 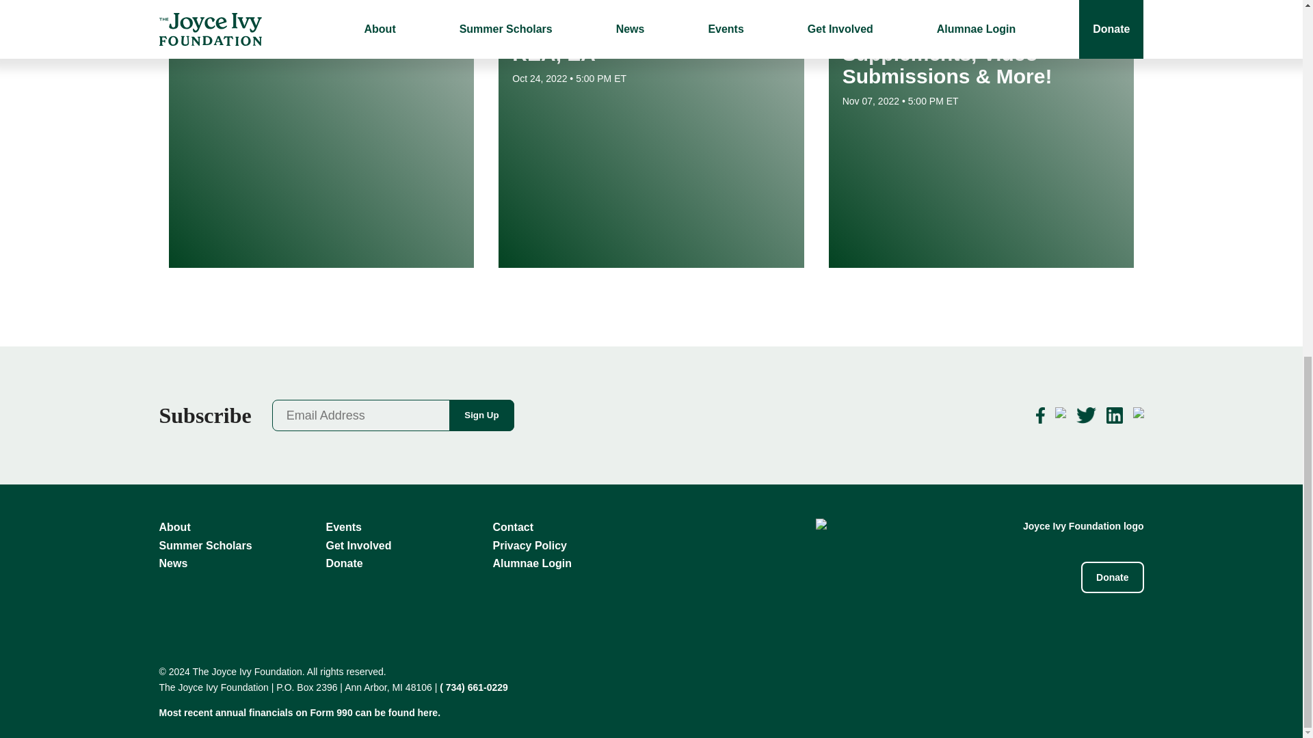 What do you see at coordinates (343, 563) in the screenshot?
I see `Donate` at bounding box center [343, 563].